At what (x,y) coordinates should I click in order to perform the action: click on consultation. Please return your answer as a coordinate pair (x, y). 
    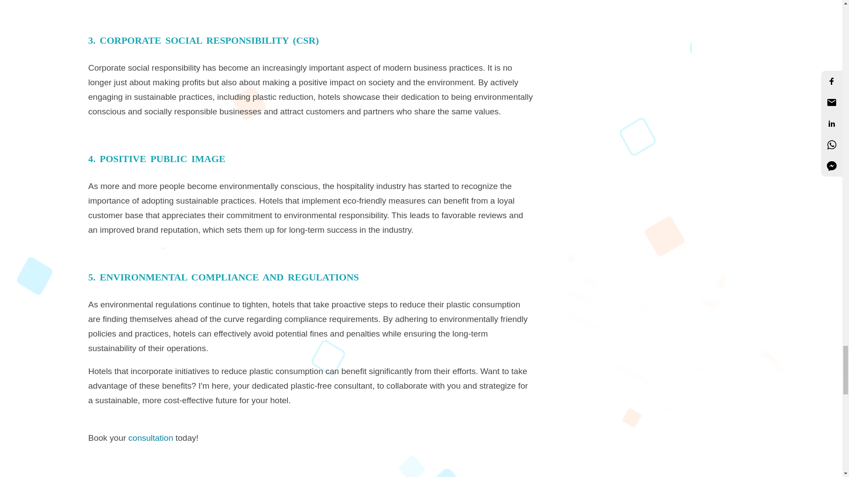
    Looking at the image, I should click on (152, 438).